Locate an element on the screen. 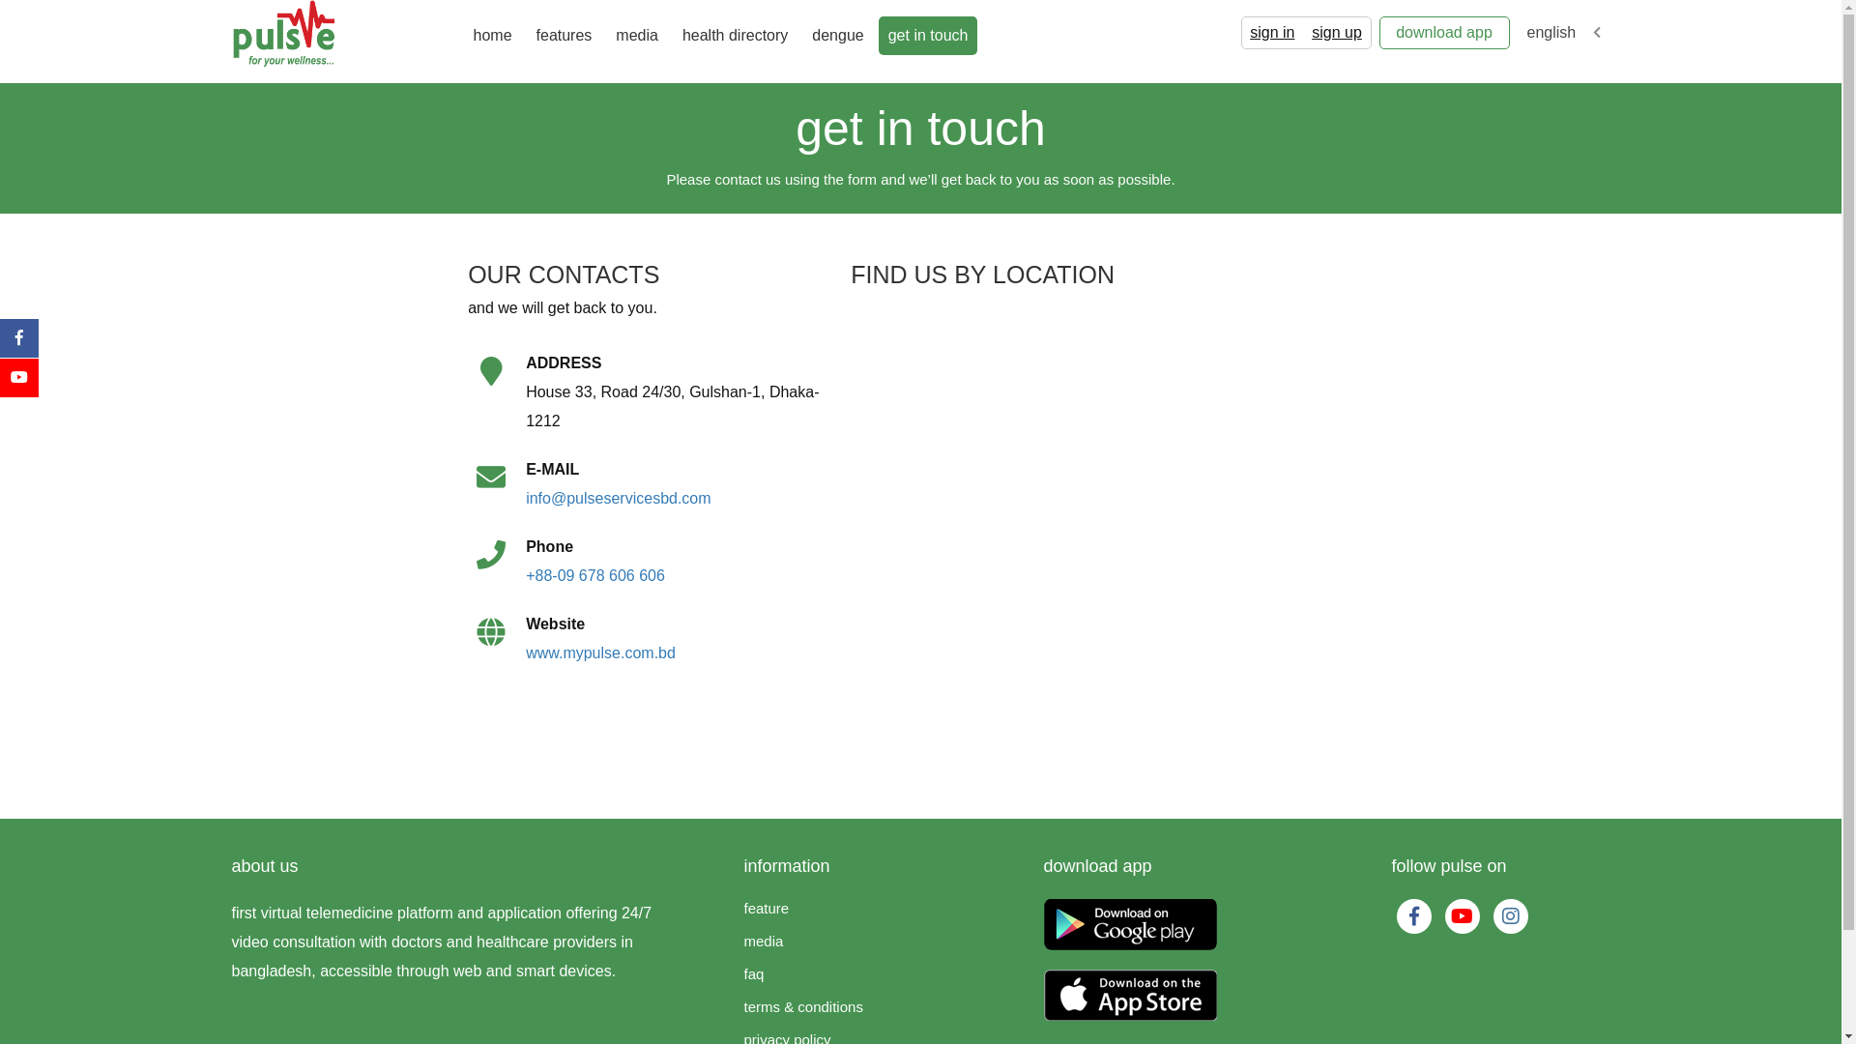  features is located at coordinates (565, 36).